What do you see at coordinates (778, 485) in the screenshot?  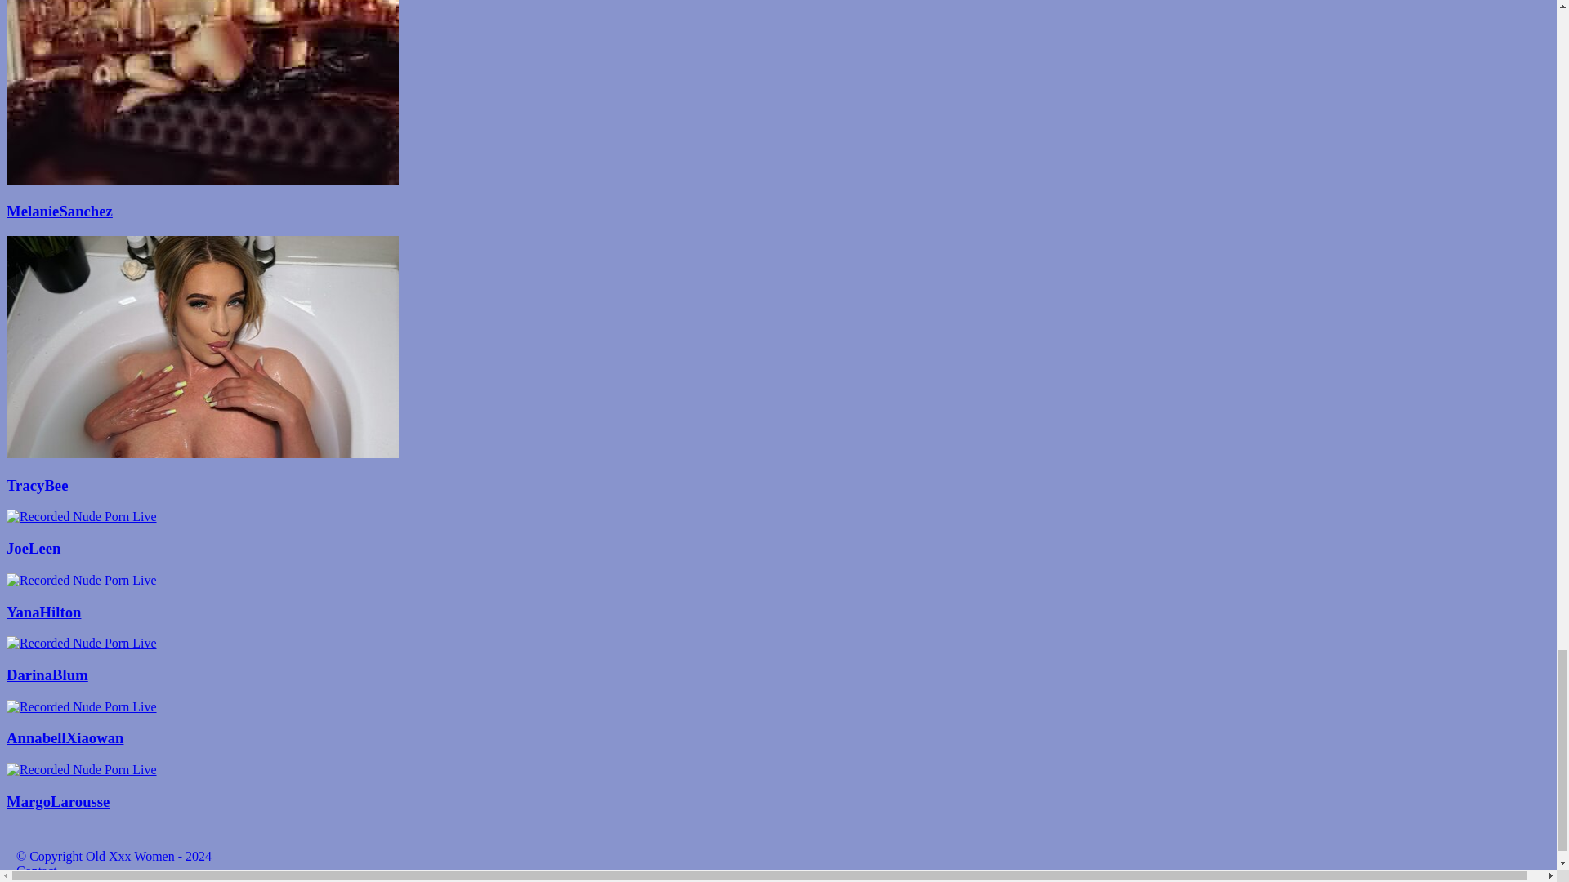 I see `TracyBee` at bounding box center [778, 485].